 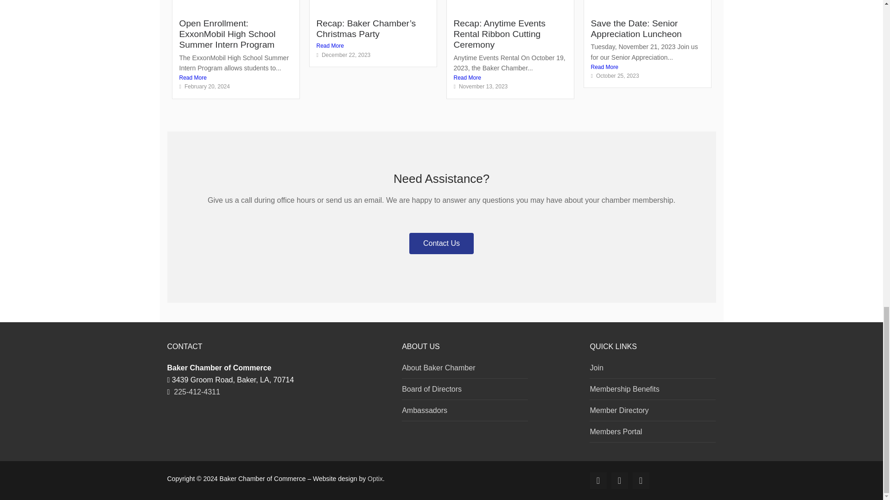 What do you see at coordinates (636, 29) in the screenshot?
I see `Save the Date: Senior Appreciation Luncheon` at bounding box center [636, 29].